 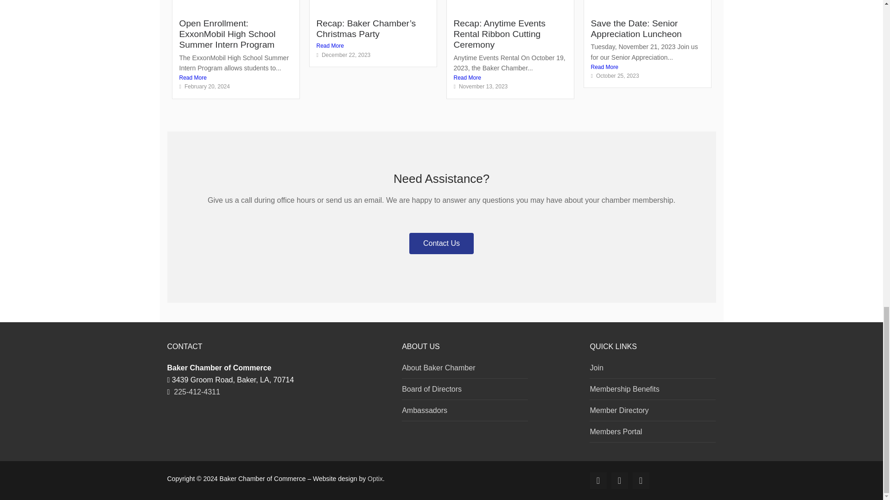 What do you see at coordinates (636, 29) in the screenshot?
I see `Save the Date: Senior Appreciation Luncheon` at bounding box center [636, 29].